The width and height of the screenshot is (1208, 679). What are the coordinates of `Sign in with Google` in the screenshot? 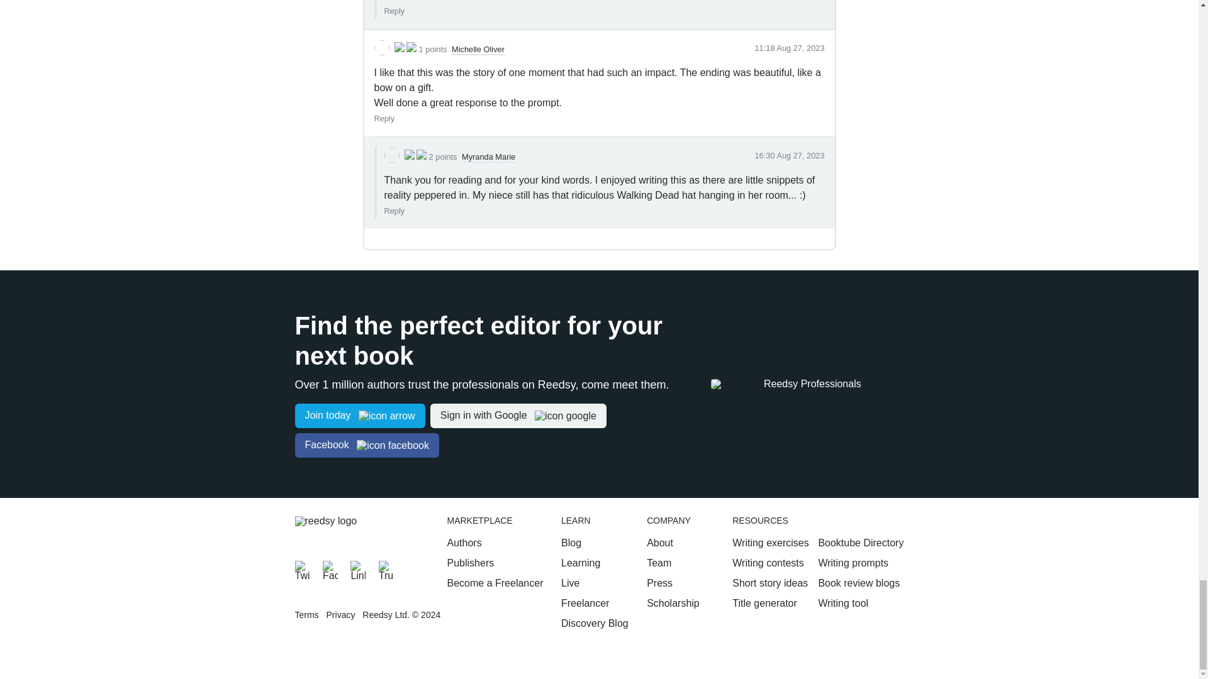 It's located at (518, 416).